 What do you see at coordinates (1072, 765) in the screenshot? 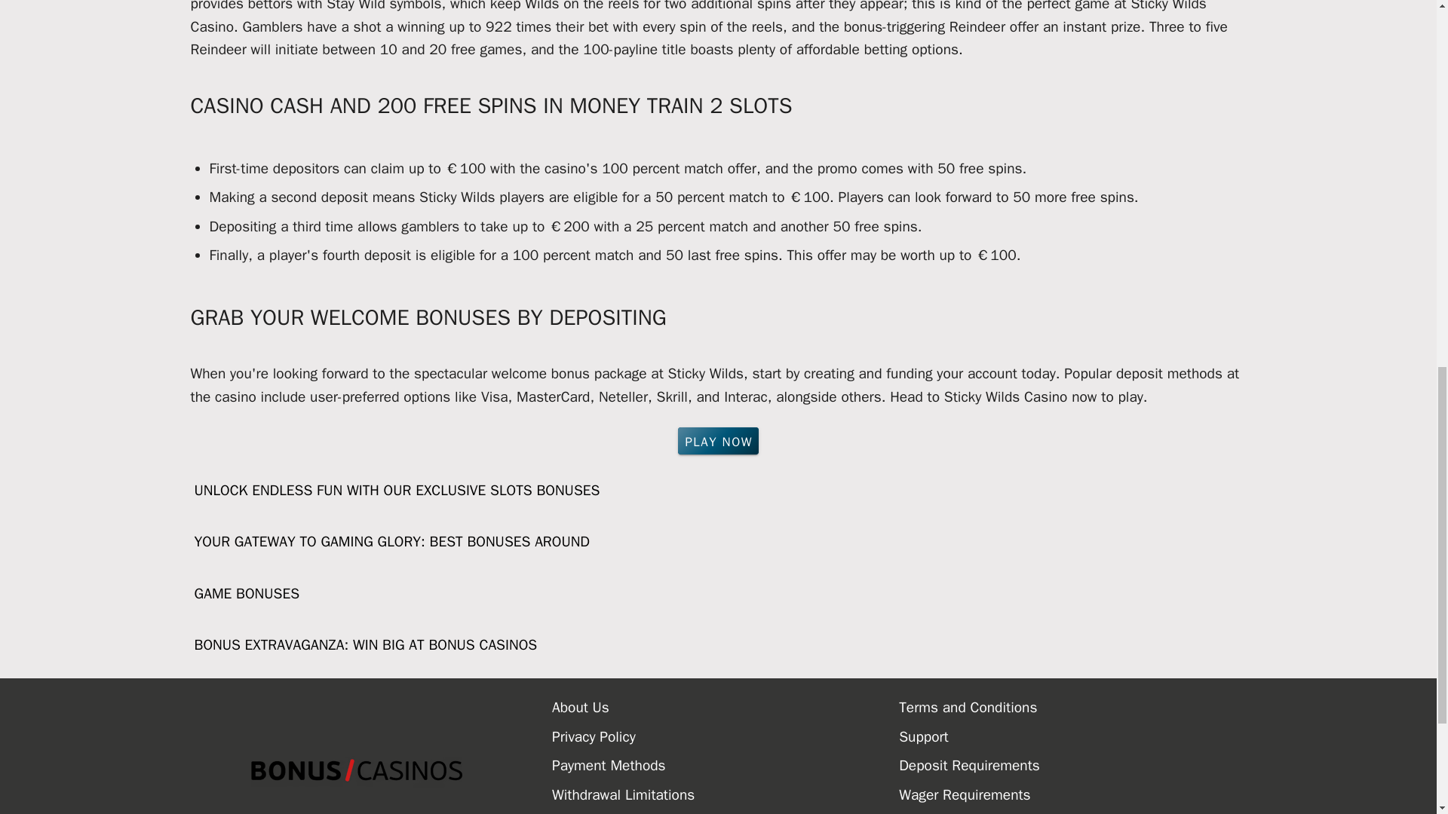
I see `Deposit Requirements` at bounding box center [1072, 765].